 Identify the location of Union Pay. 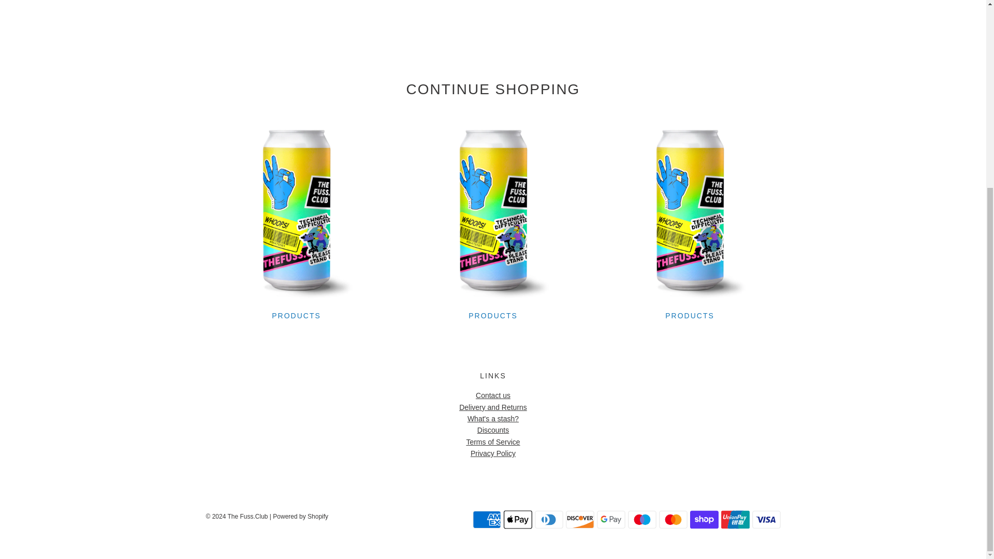
(735, 519).